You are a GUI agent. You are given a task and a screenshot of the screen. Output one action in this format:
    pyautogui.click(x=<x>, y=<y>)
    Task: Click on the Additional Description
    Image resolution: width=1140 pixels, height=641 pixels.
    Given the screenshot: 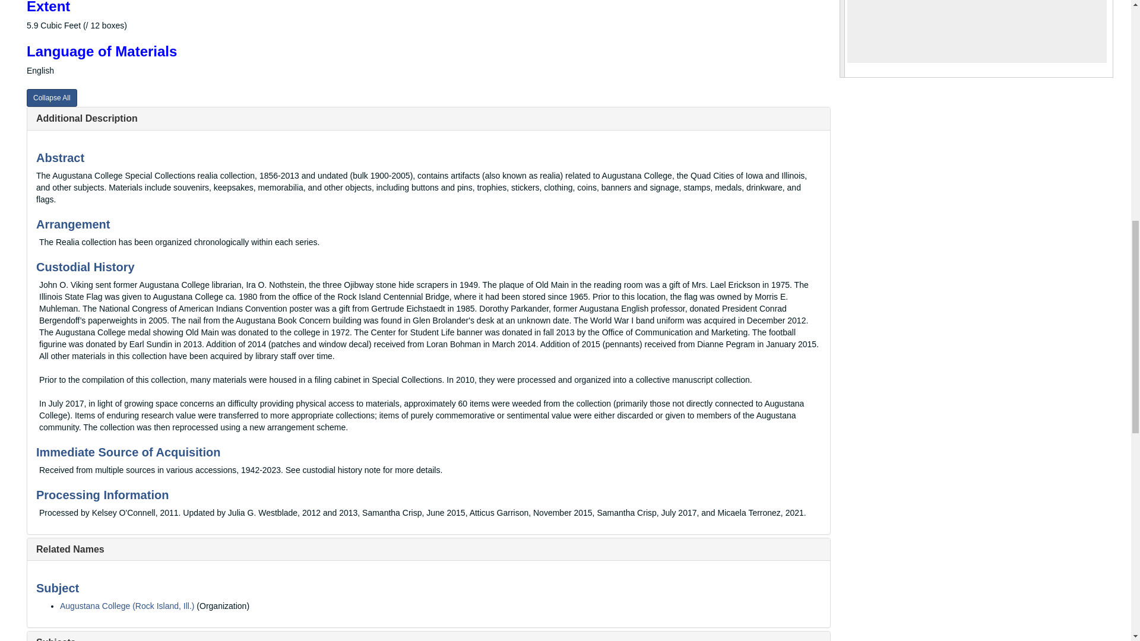 What is the action you would take?
    pyautogui.click(x=87, y=119)
    